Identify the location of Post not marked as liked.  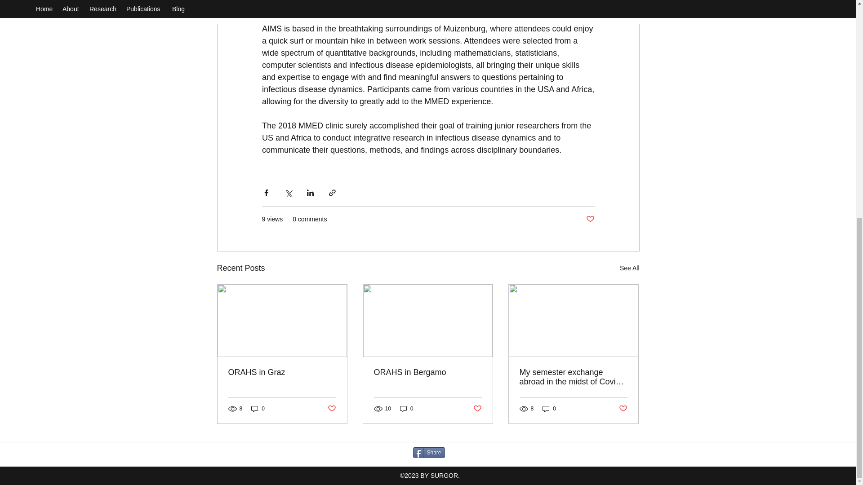
(477, 409).